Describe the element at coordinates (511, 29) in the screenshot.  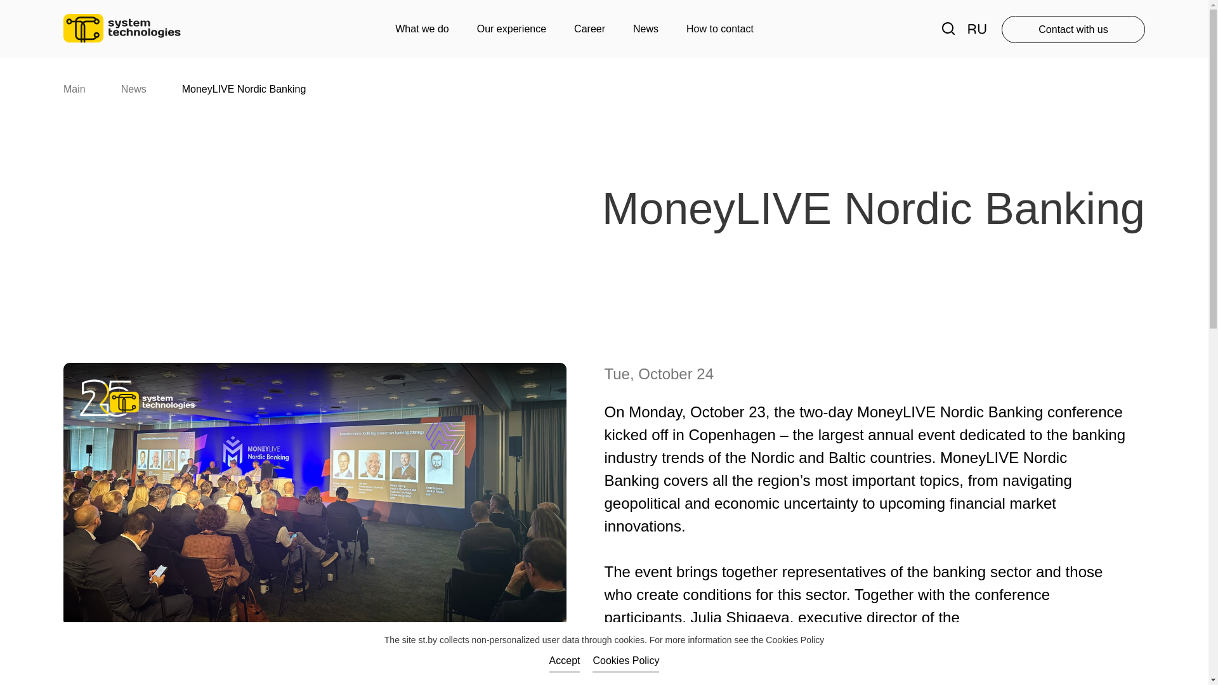
I see `Our experience` at that location.